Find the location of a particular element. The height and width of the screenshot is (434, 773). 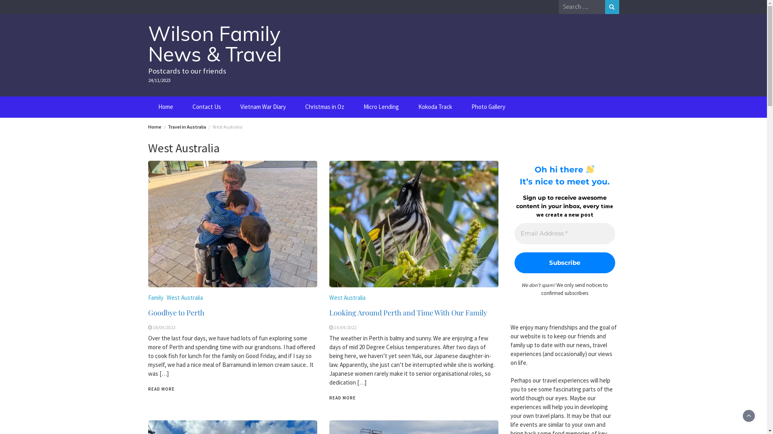

Search is located at coordinates (612, 7).